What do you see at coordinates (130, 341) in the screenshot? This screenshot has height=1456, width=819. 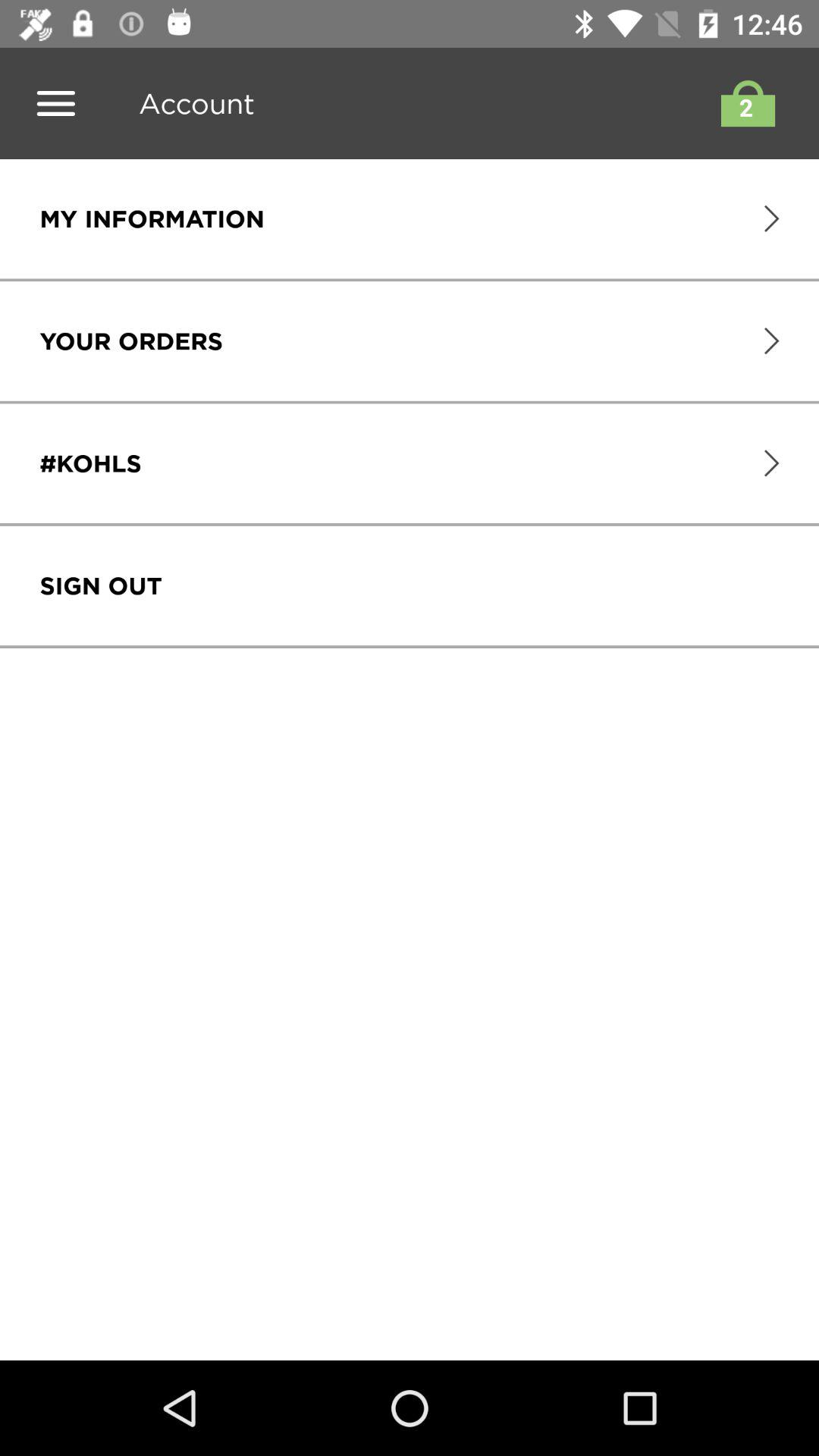 I see `turn on the item below my information` at bounding box center [130, 341].